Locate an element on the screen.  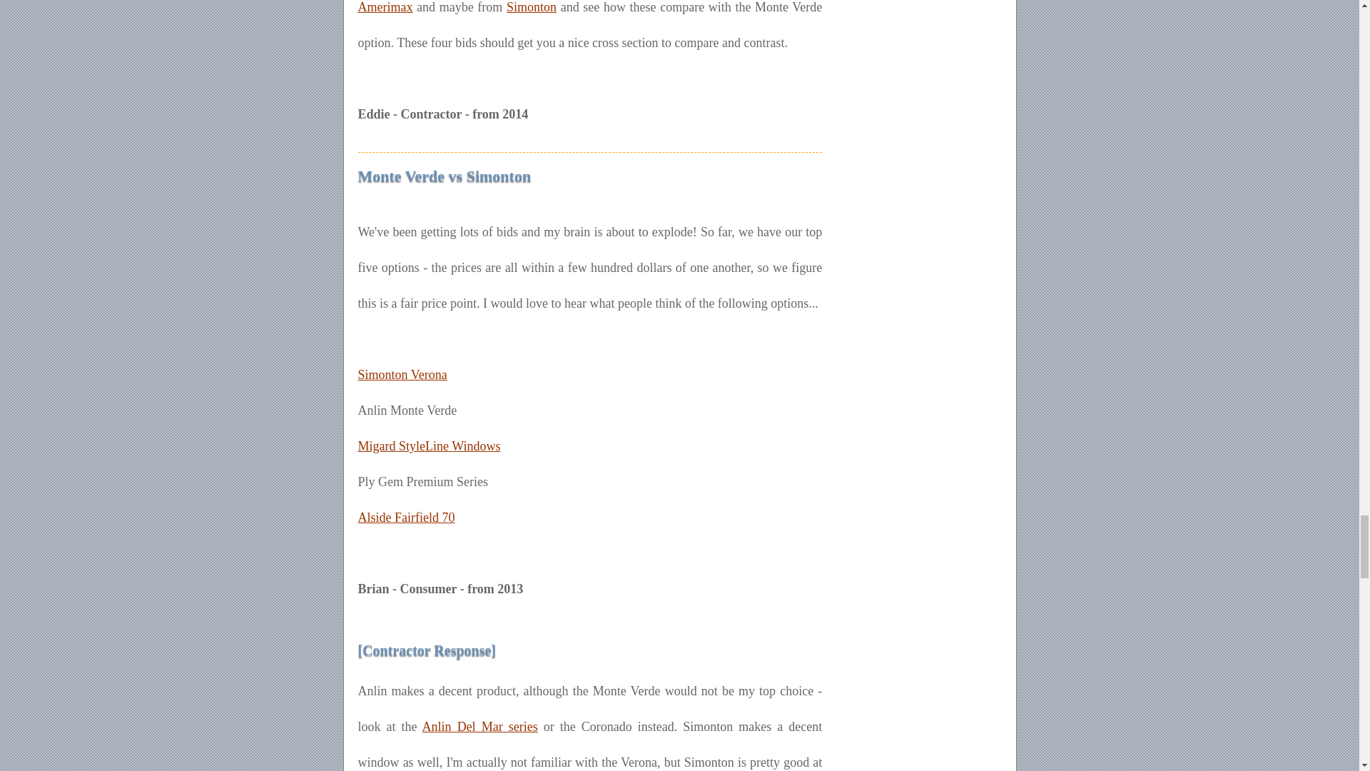
Anlin Del Mar series is located at coordinates (479, 727).